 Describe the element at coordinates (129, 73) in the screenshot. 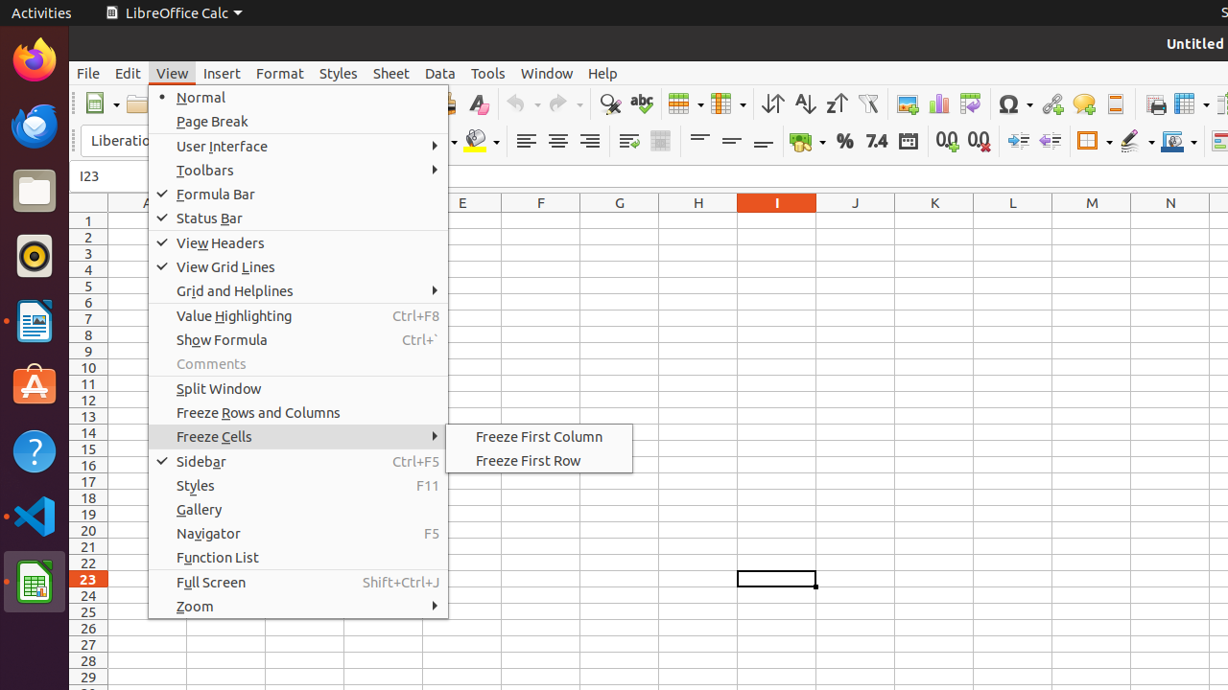

I see `Edit` at that location.